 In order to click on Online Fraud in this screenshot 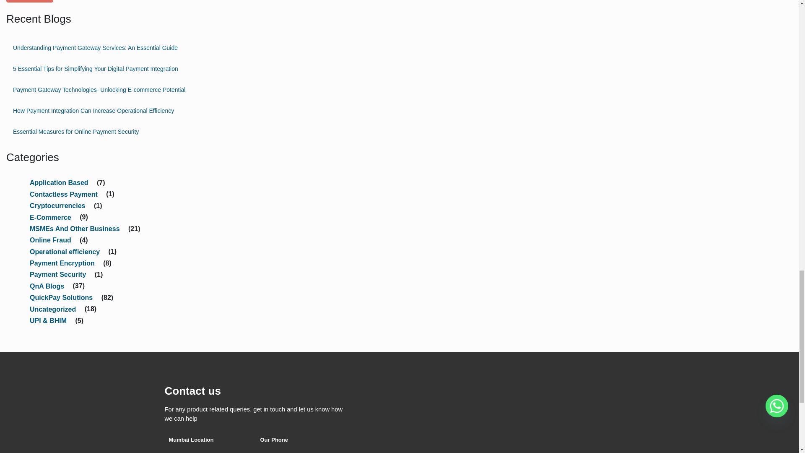, I will do `click(50, 239)`.